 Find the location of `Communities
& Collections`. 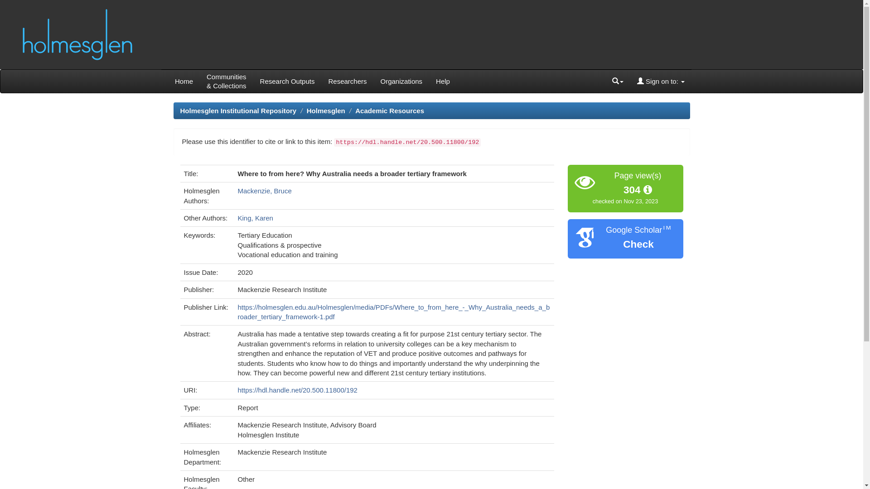

Communities
& Collections is located at coordinates (227, 81).